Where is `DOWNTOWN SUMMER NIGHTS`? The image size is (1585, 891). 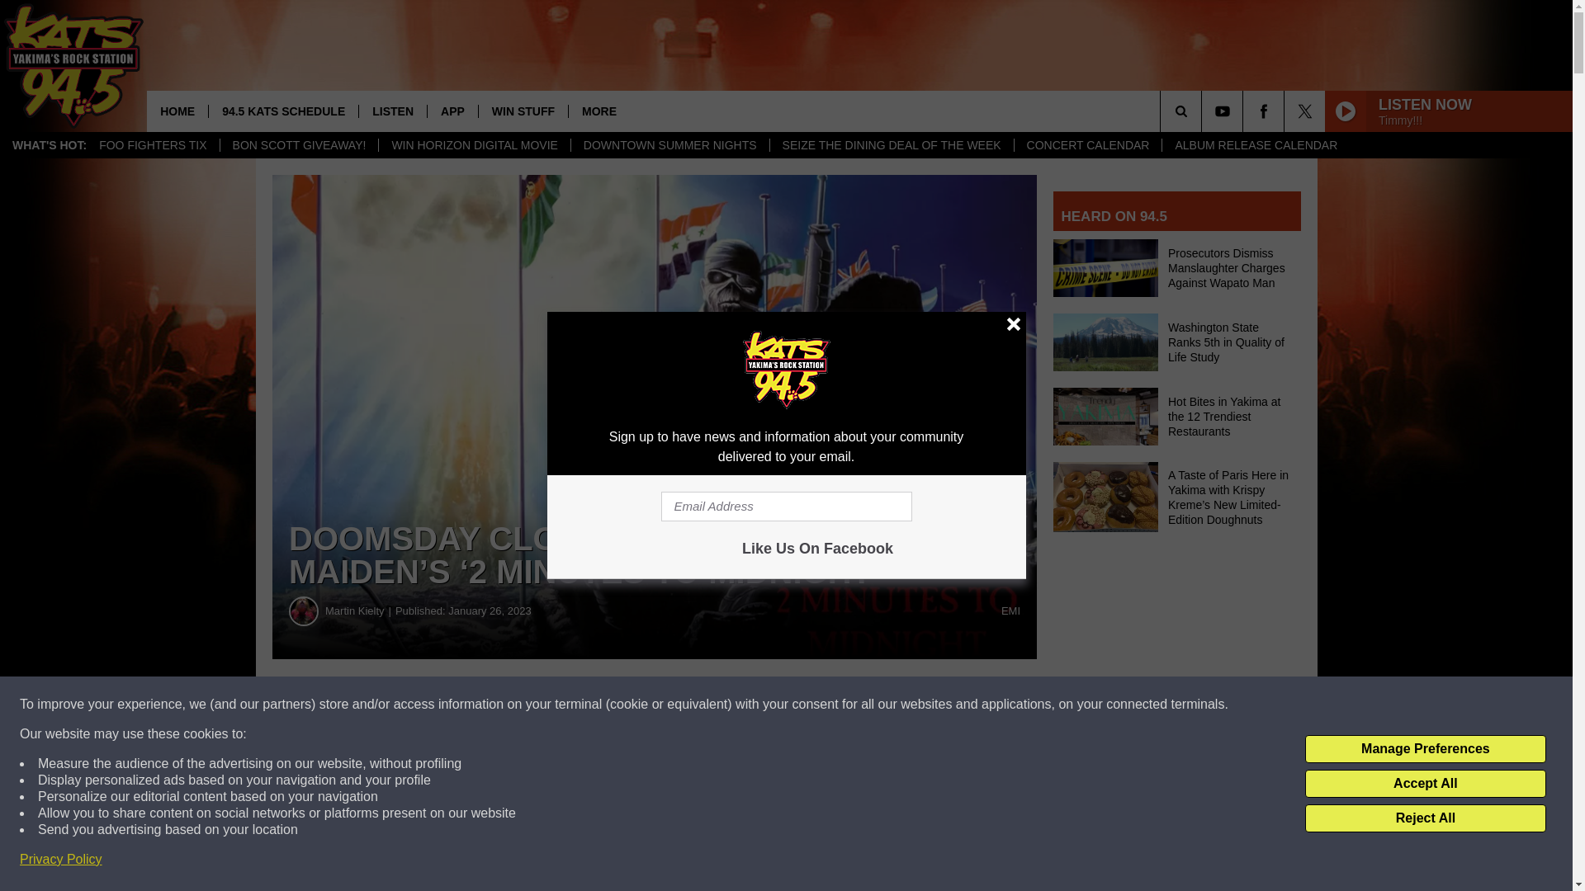 DOWNTOWN SUMMER NIGHTS is located at coordinates (669, 145).